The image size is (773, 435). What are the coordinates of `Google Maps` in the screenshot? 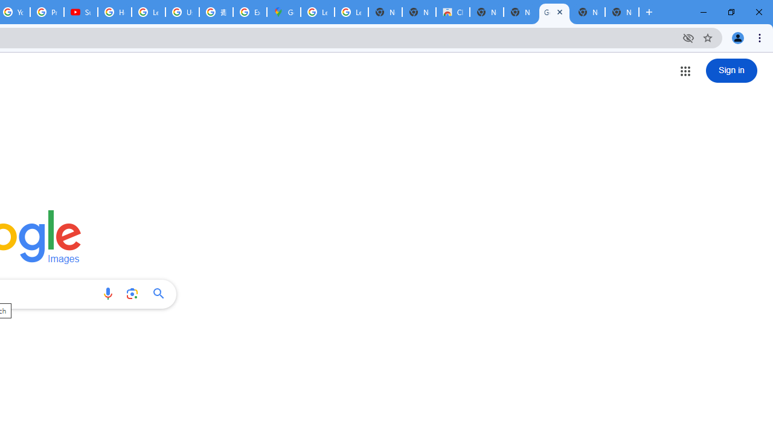 It's located at (283, 12).